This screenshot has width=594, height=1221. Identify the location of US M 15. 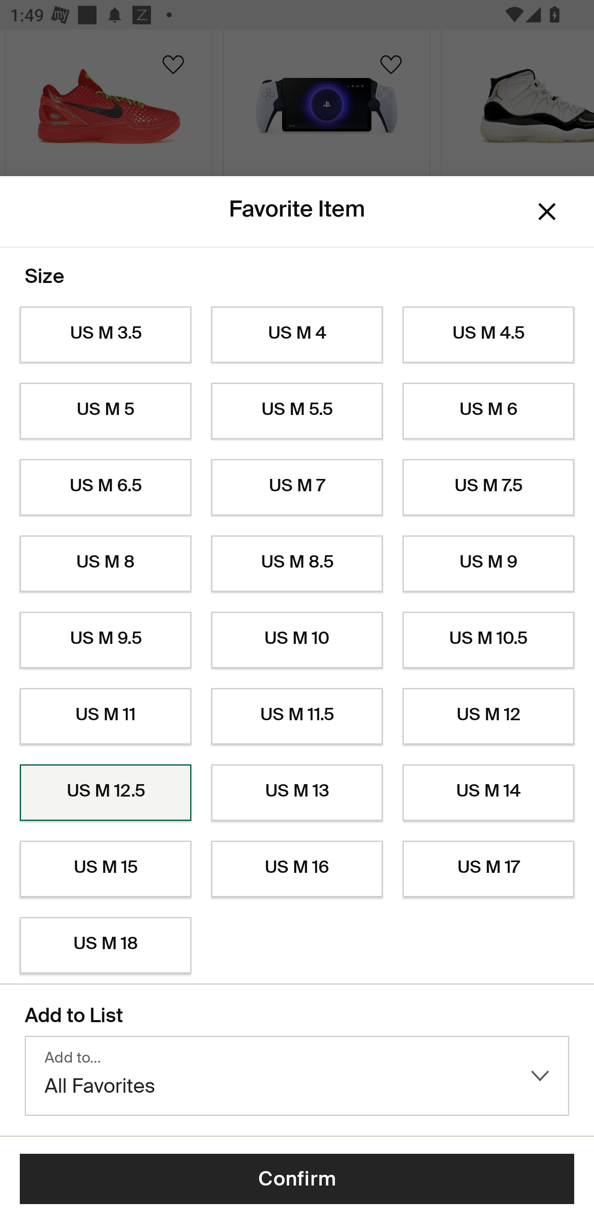
(105, 869).